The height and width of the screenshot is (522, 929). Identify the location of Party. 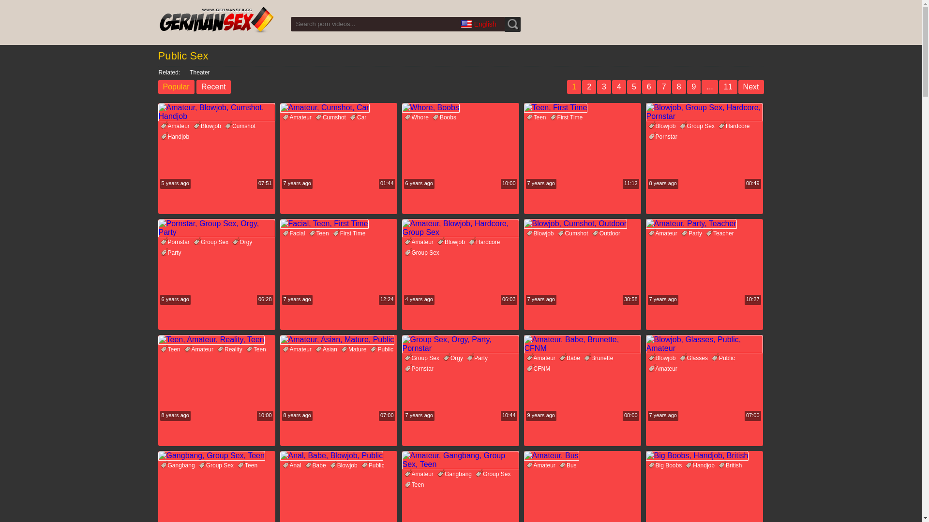
(693, 233).